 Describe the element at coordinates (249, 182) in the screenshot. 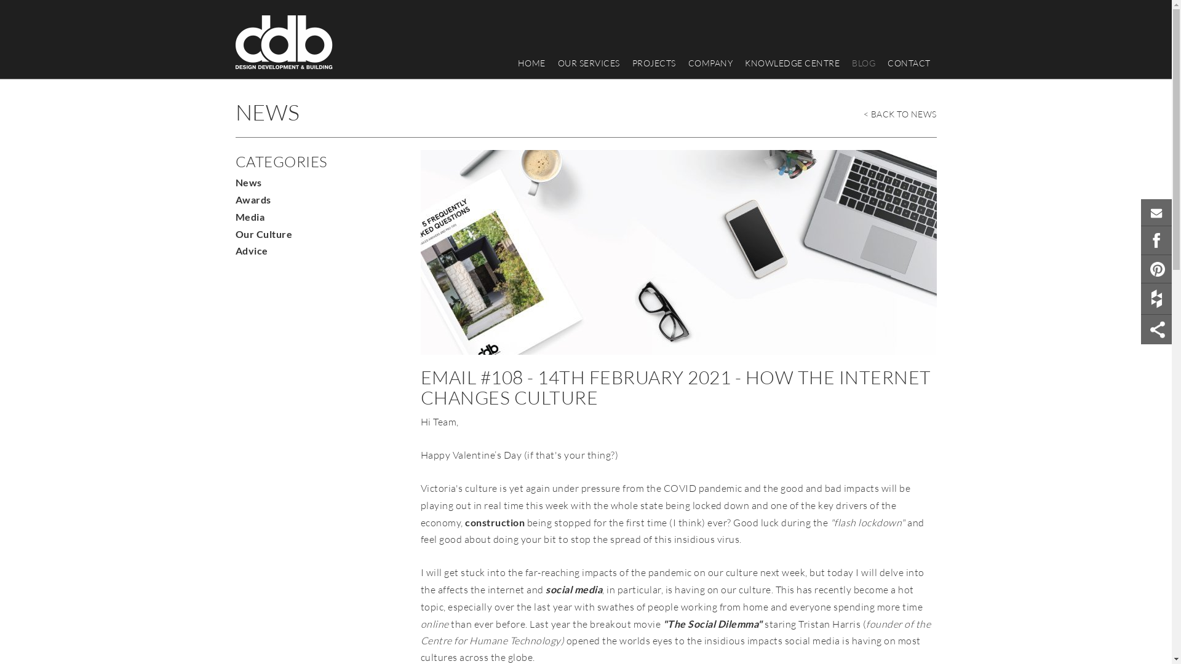

I see `News` at that location.